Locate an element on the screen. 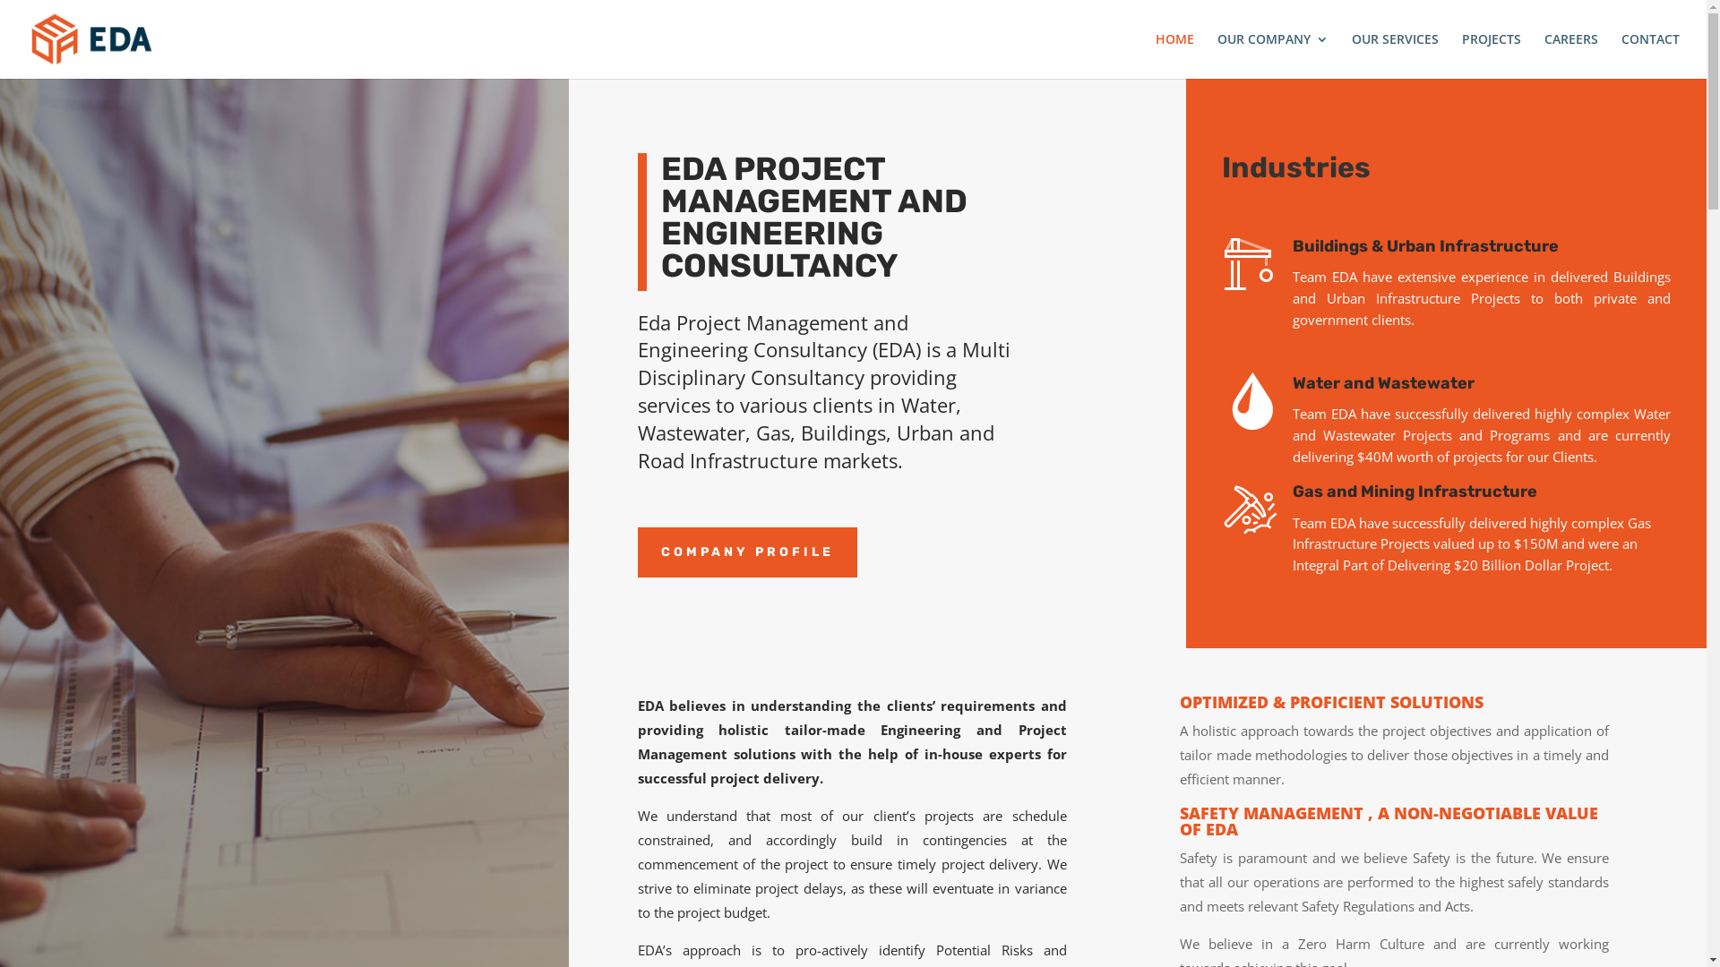 The image size is (1720, 967). CAREERS is located at coordinates (1571, 56).